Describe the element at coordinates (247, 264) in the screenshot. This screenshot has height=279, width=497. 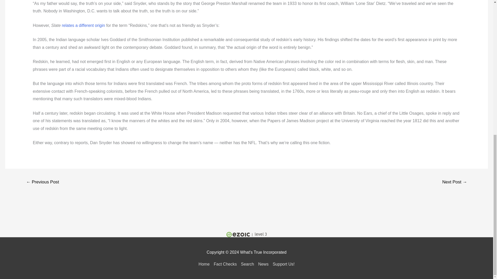
I see `Search` at that location.